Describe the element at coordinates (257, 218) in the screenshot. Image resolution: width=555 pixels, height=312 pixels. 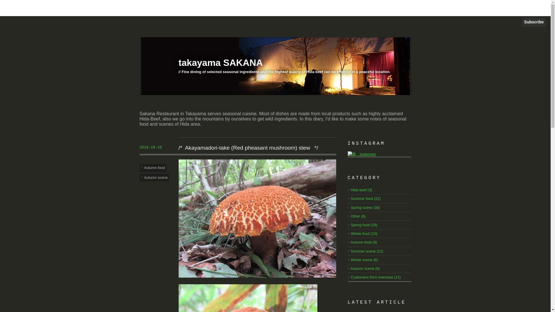
I see `f:id:takayama-sakana:20181010103537j:plain` at that location.